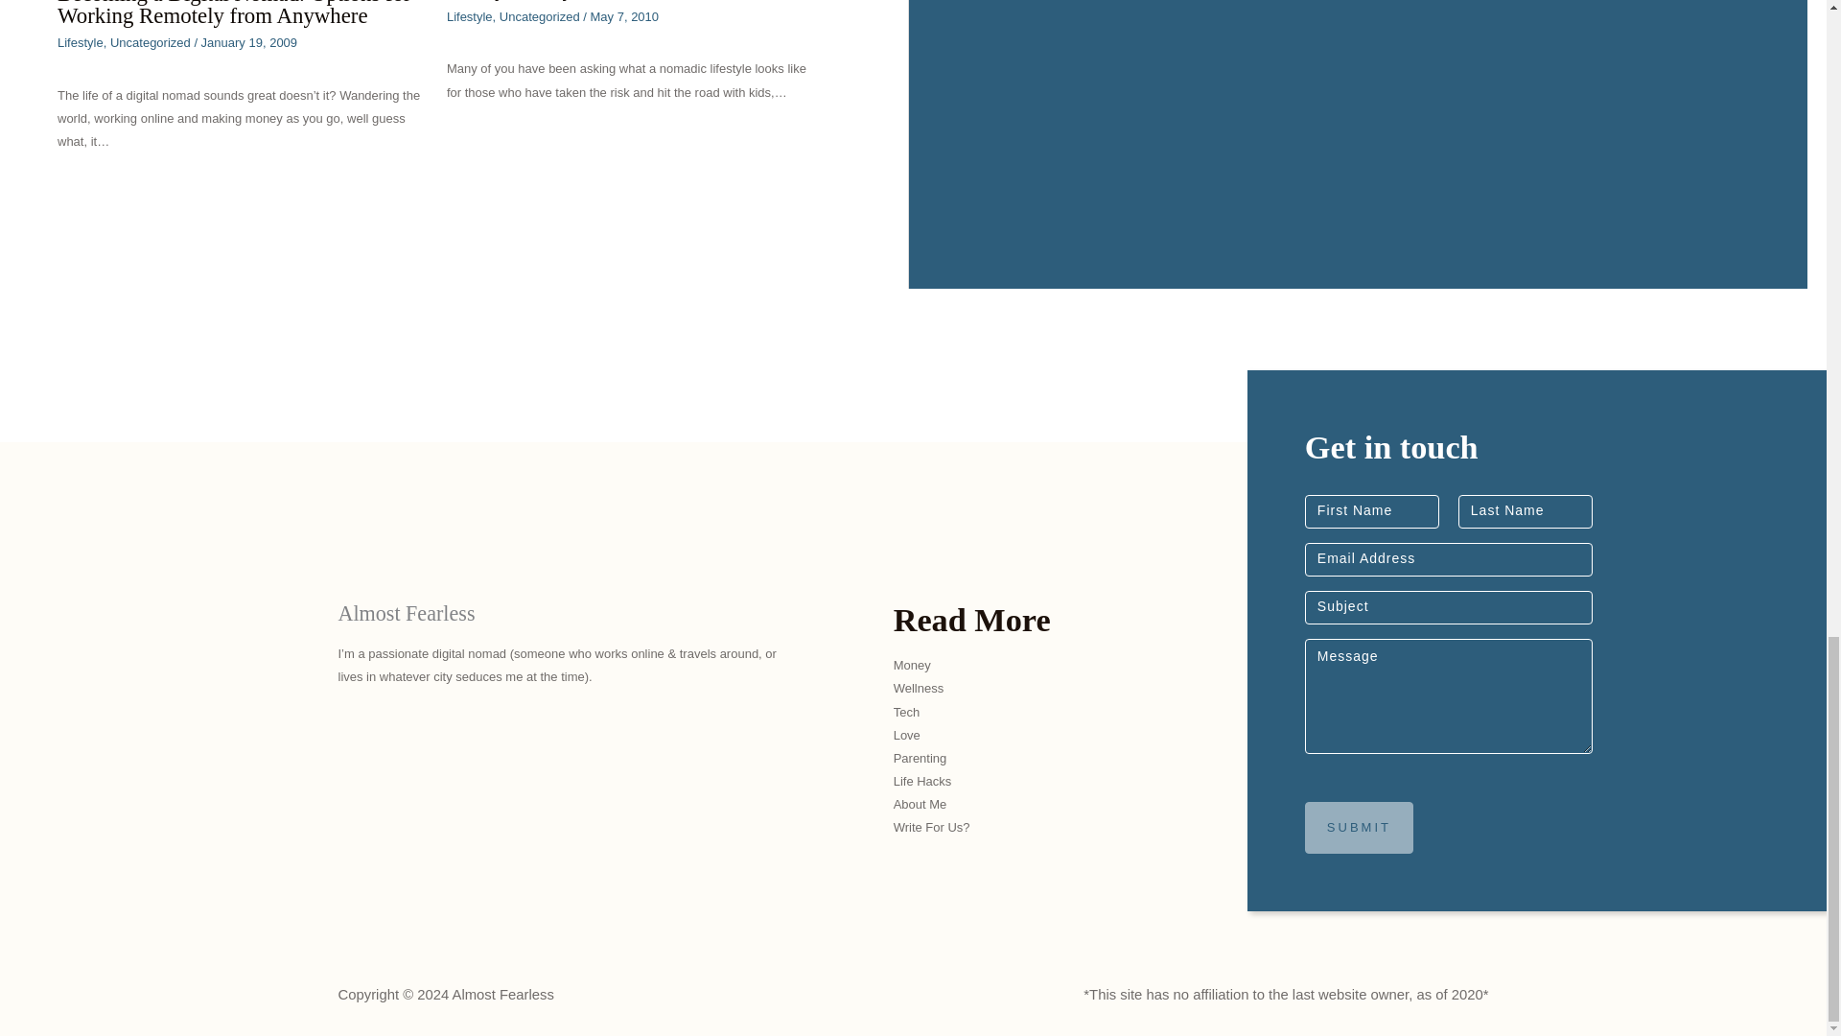 The height and width of the screenshot is (1036, 1841). Describe the element at coordinates (470, 15) in the screenshot. I see `Lifestyle` at that location.